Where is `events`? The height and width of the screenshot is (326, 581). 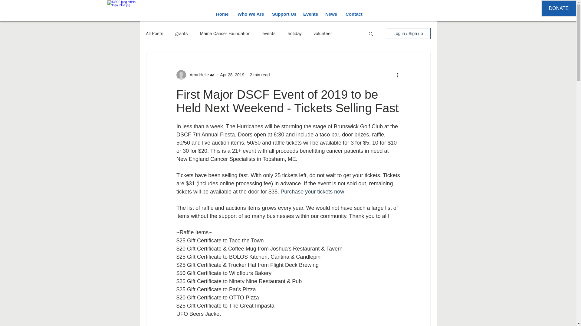 events is located at coordinates (269, 33).